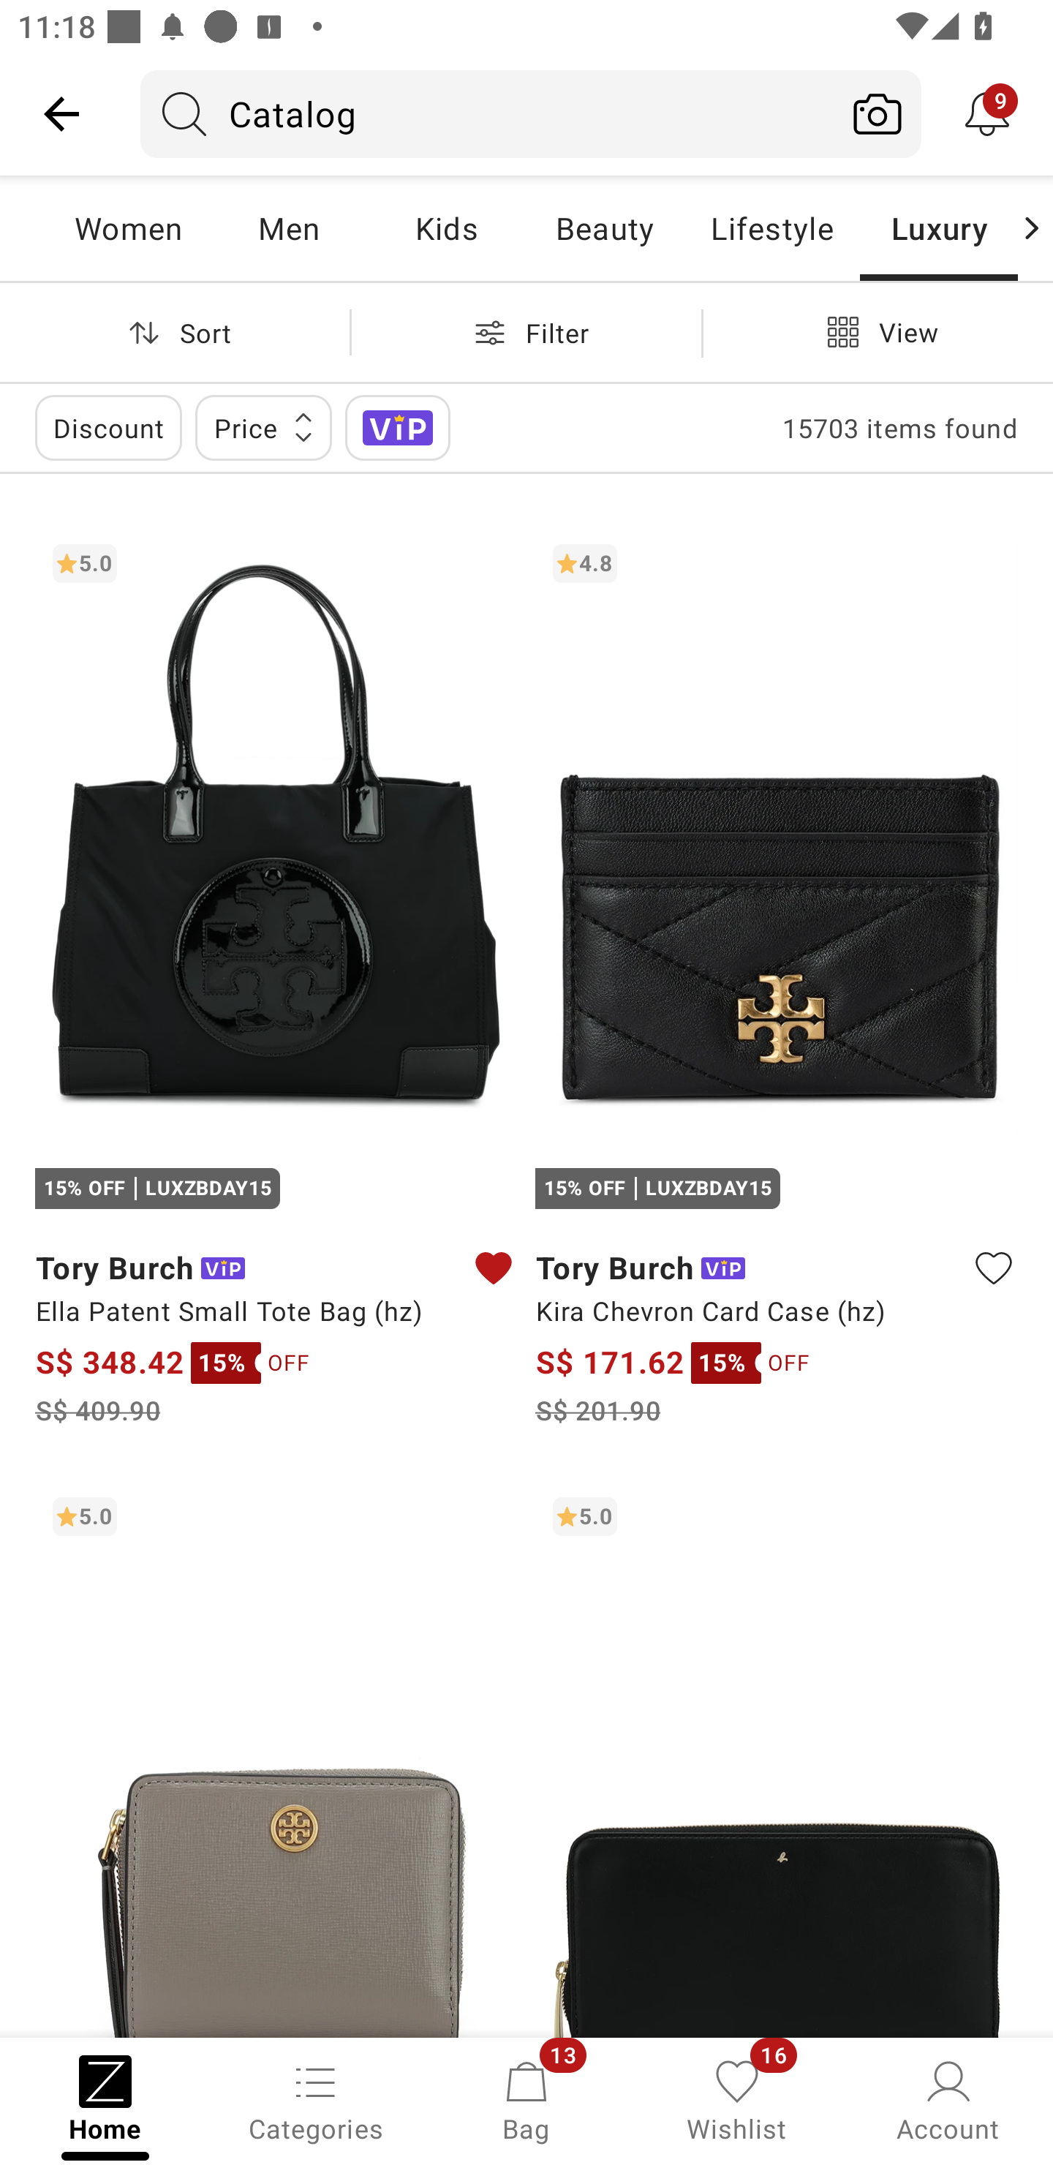 This screenshot has width=1053, height=2165. What do you see at coordinates (108, 427) in the screenshot?
I see `Discount` at bounding box center [108, 427].